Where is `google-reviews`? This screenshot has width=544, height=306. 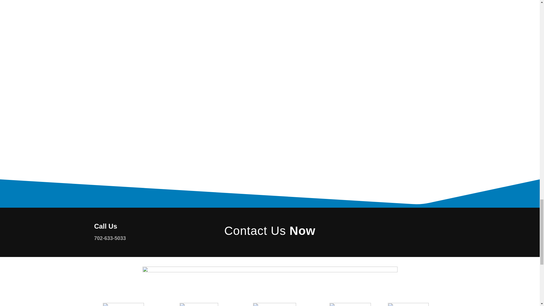 google-reviews is located at coordinates (123, 304).